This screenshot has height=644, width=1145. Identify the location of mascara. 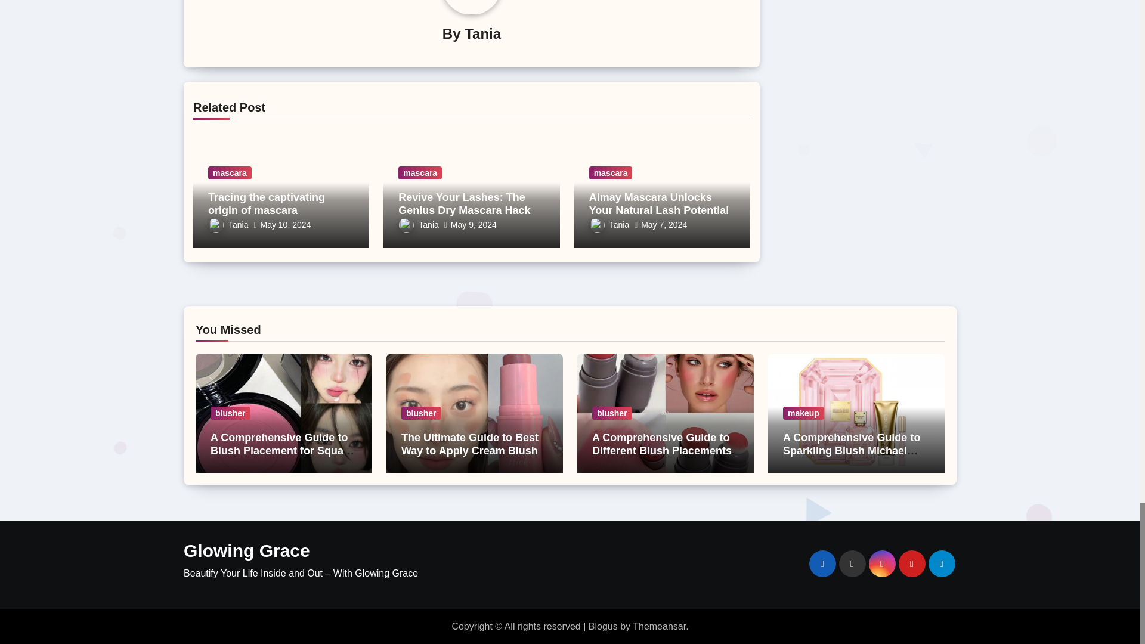
(230, 173).